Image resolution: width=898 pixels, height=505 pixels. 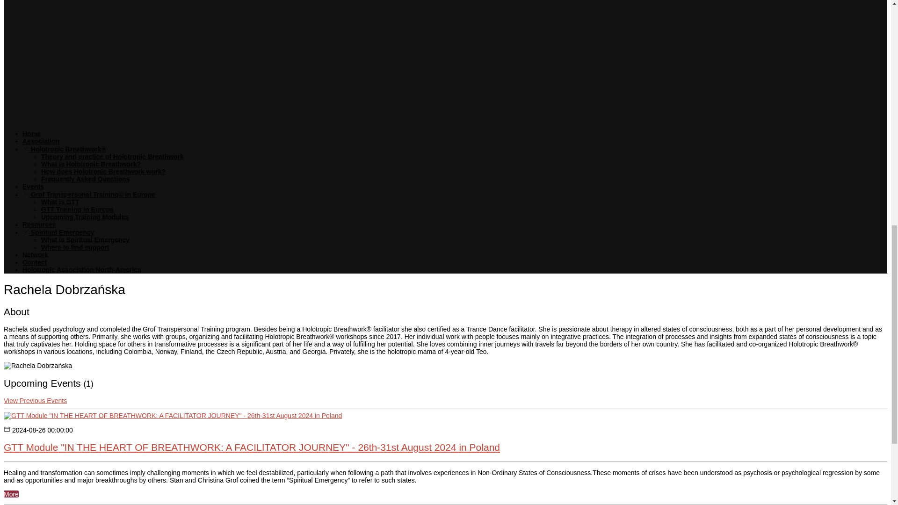 What do you see at coordinates (103, 171) in the screenshot?
I see `How does Holotropic Breathwork work?` at bounding box center [103, 171].